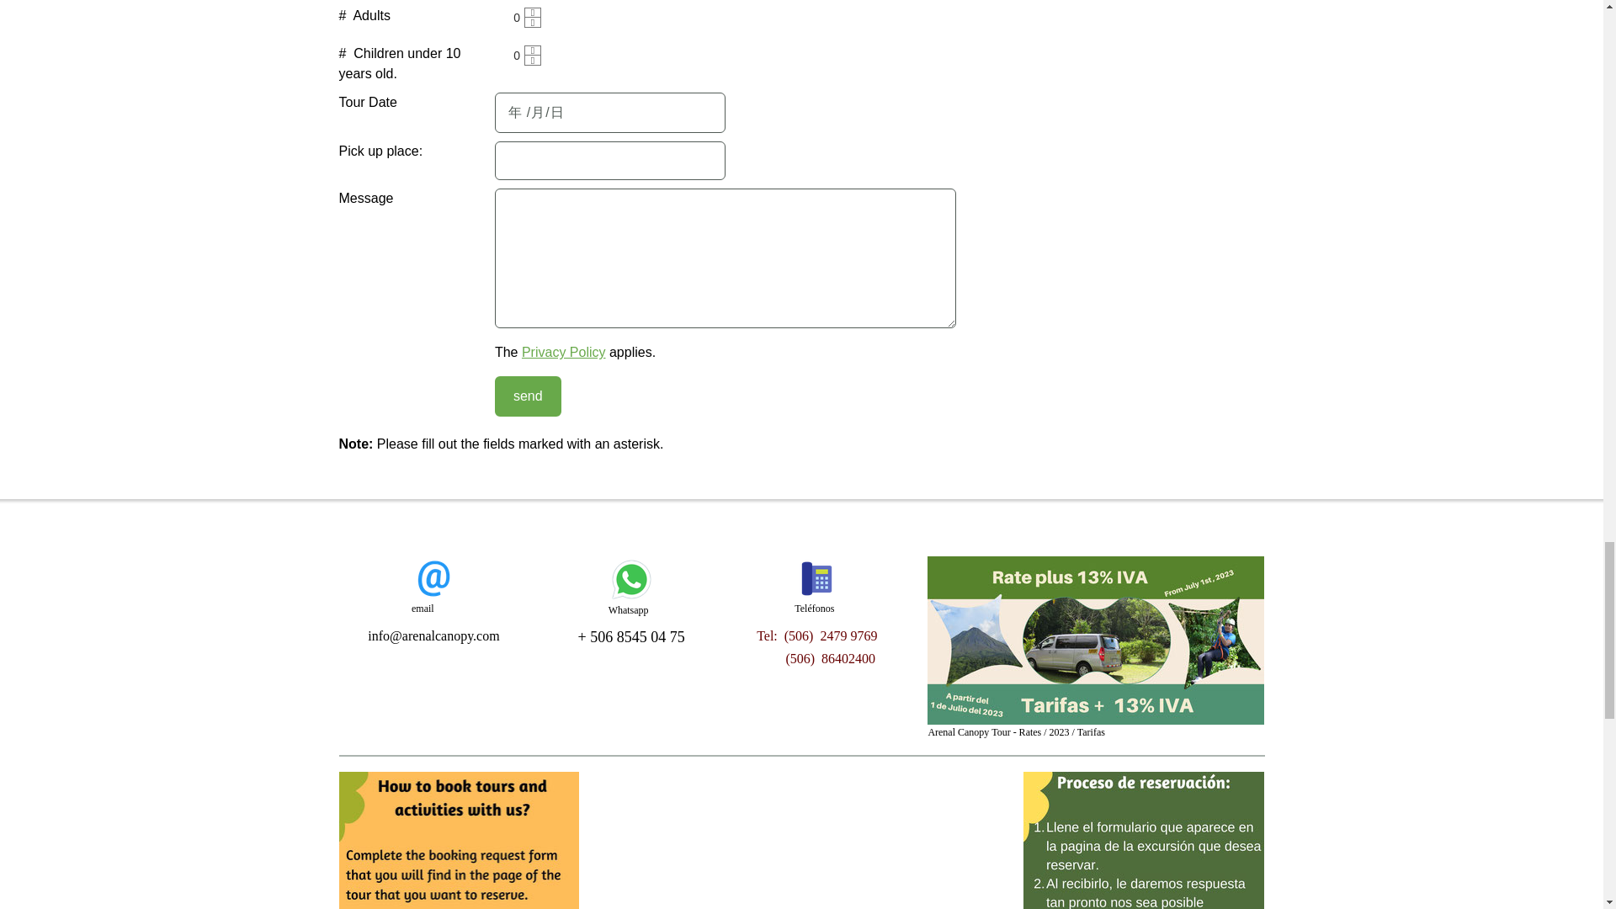  What do you see at coordinates (512, 18) in the screenshot?
I see `0` at bounding box center [512, 18].